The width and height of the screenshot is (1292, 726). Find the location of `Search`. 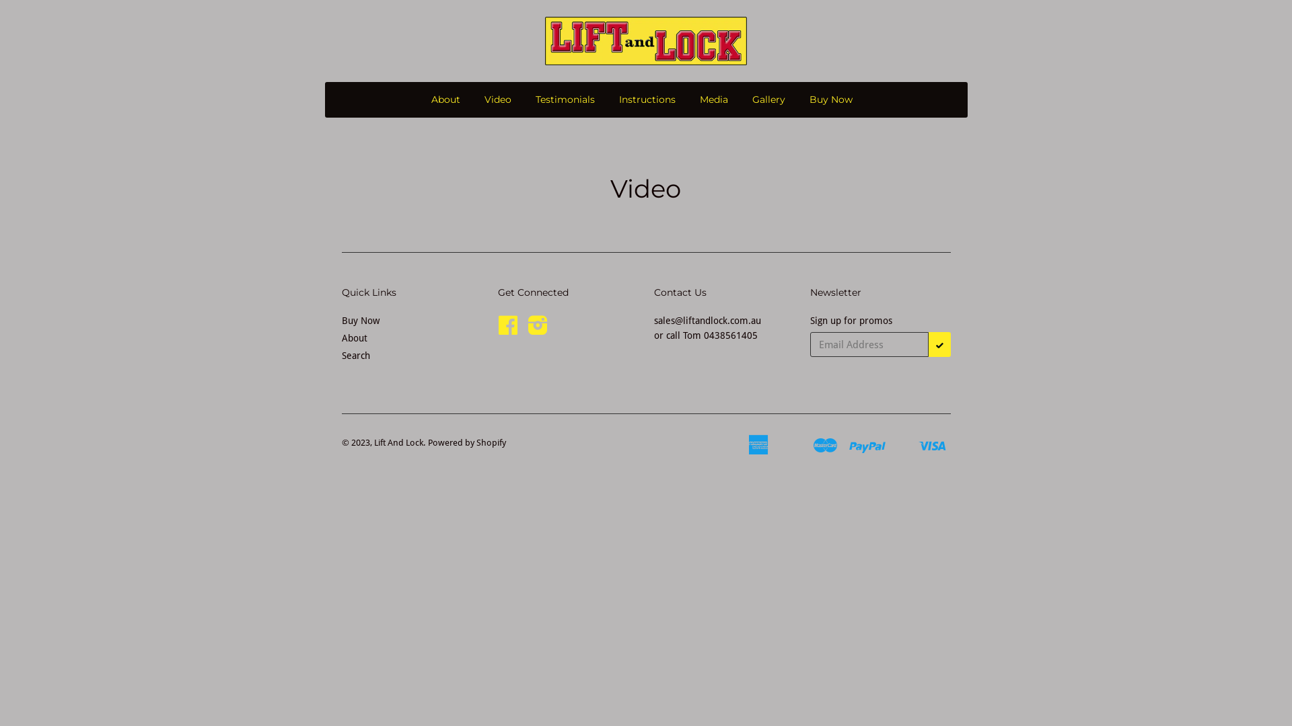

Search is located at coordinates (356, 356).